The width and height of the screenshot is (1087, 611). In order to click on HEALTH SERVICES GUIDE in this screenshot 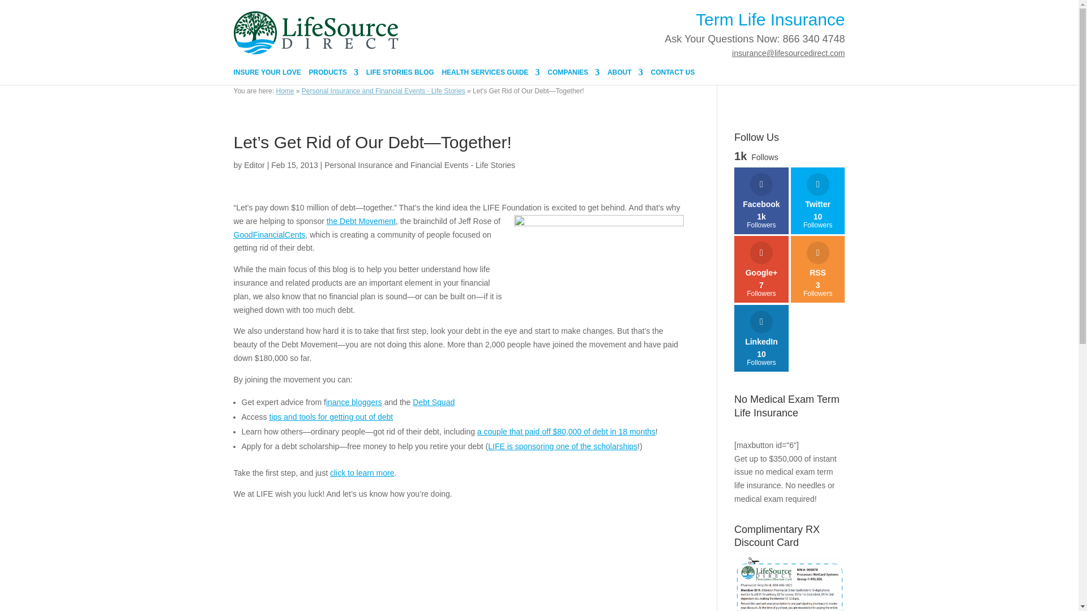, I will do `click(490, 76)`.